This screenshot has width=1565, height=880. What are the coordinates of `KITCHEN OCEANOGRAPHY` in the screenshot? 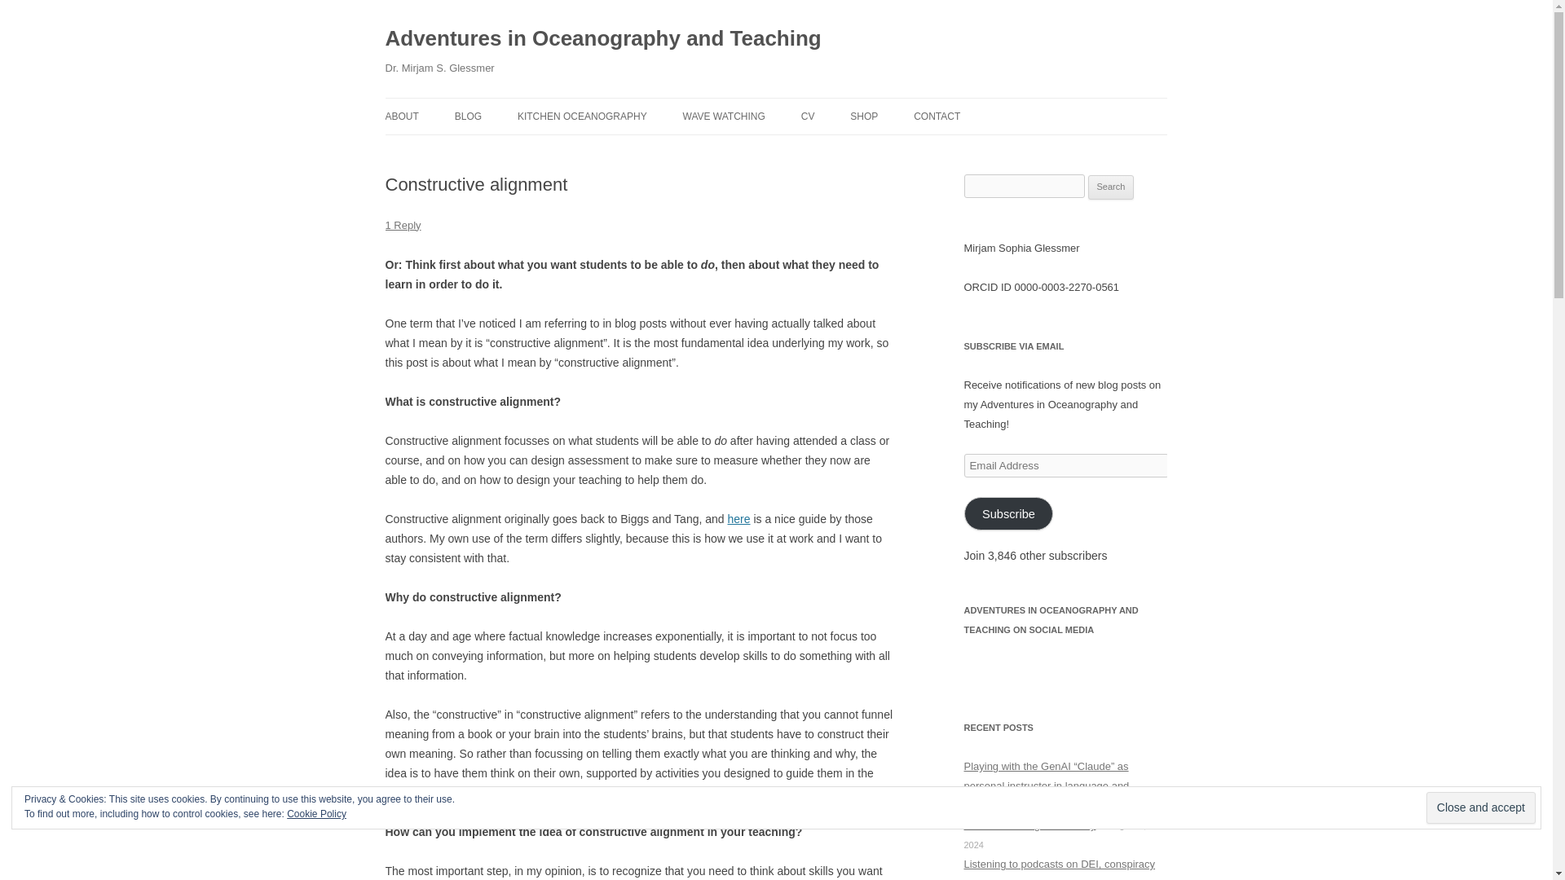 It's located at (582, 116).